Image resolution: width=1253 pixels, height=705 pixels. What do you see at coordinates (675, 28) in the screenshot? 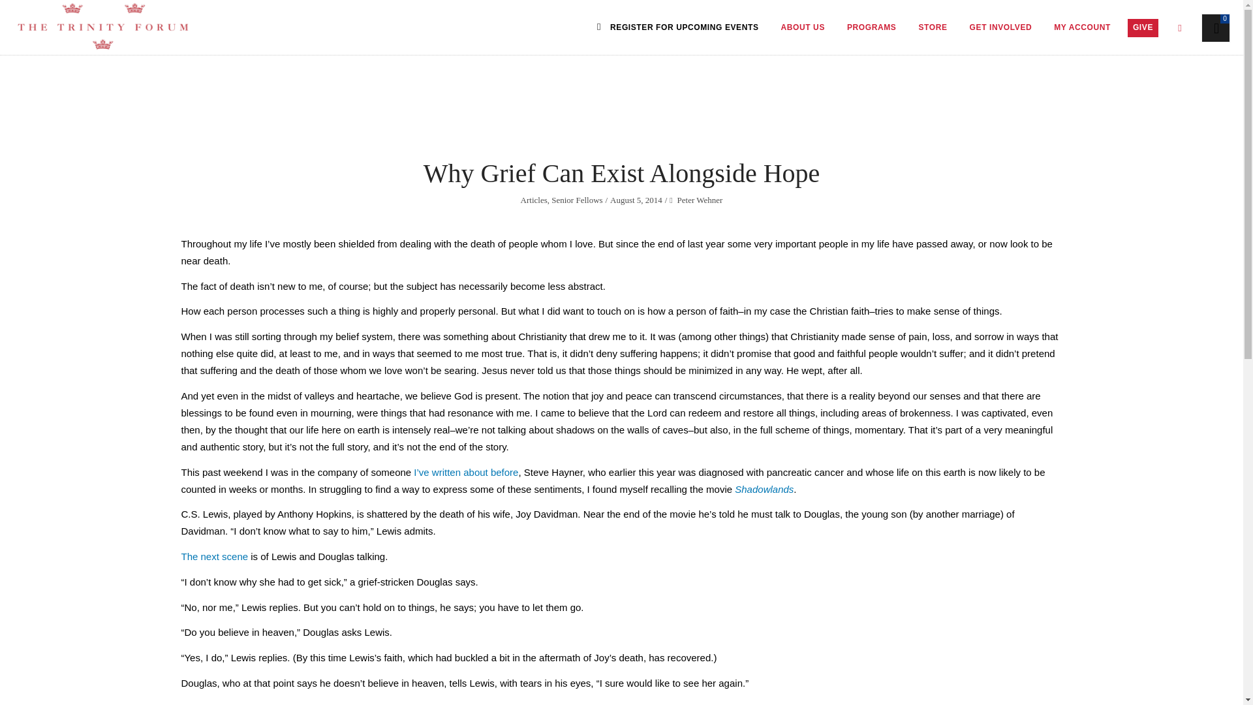
I see `REGISTER FOR UPCOMING EVENTS` at bounding box center [675, 28].